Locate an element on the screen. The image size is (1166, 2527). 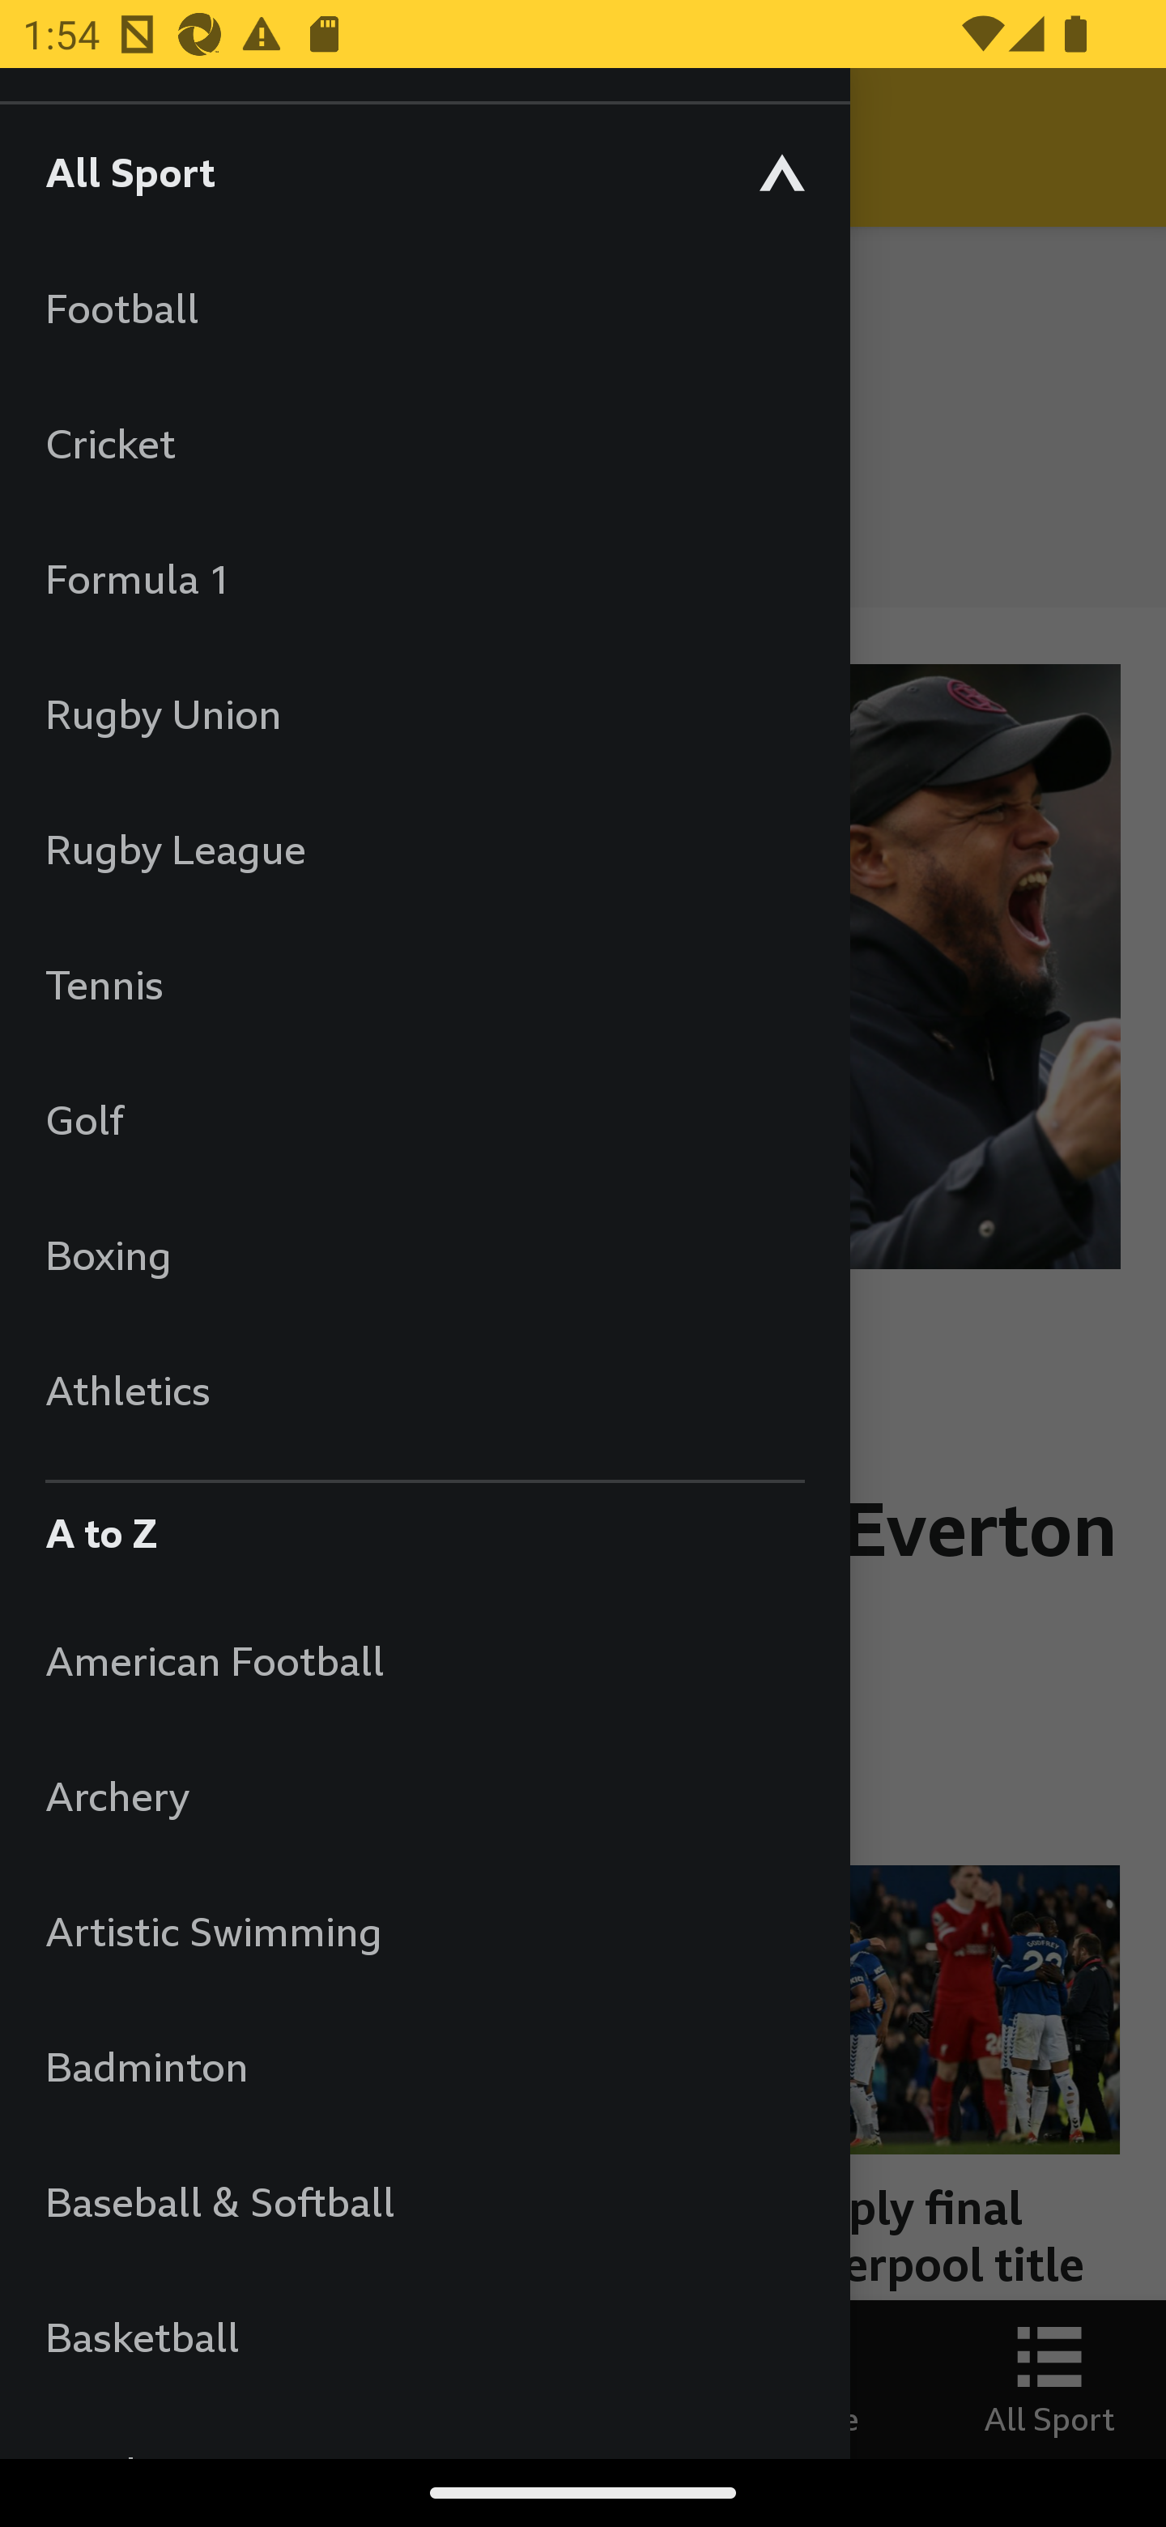
Football is located at coordinates (424, 308).